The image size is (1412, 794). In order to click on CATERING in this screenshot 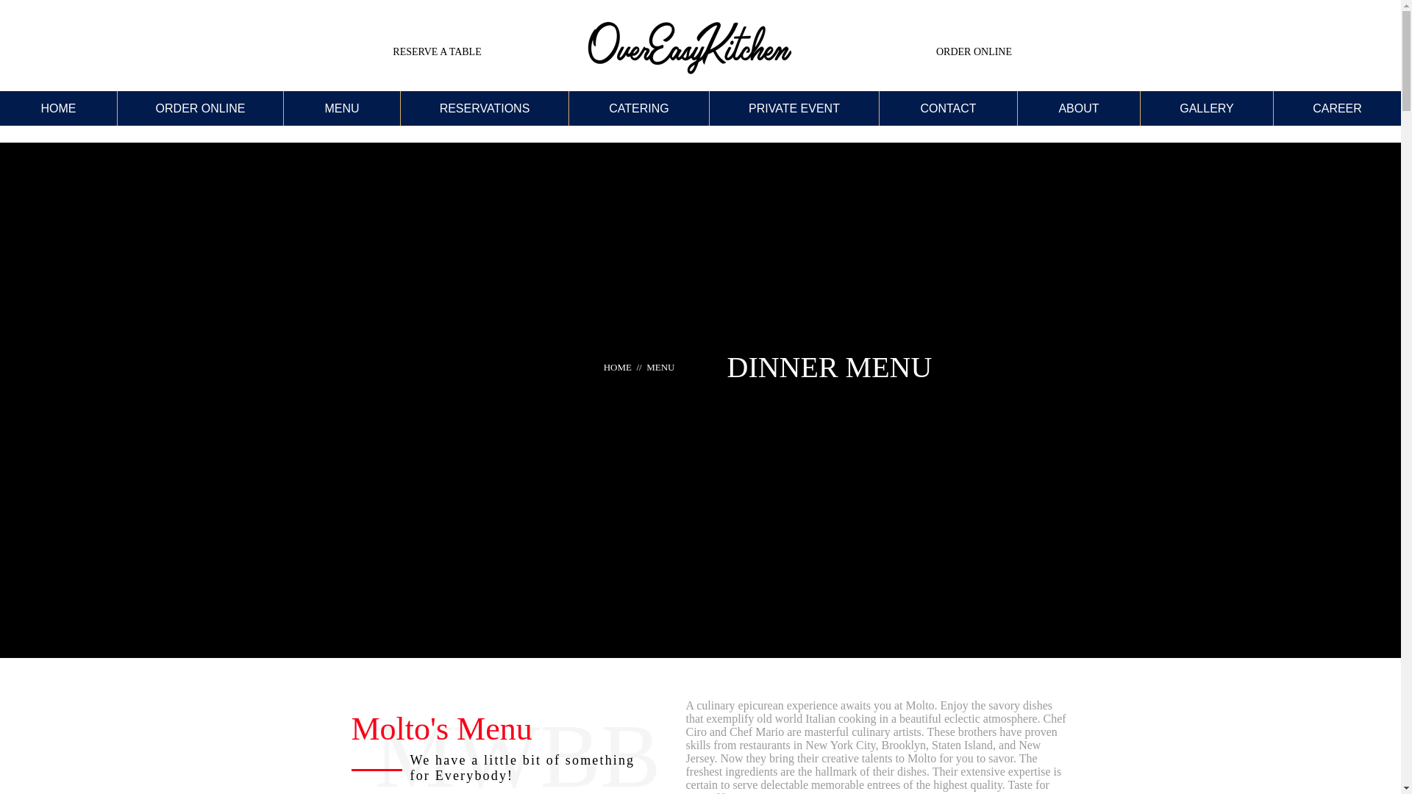, I will do `click(638, 108)`.